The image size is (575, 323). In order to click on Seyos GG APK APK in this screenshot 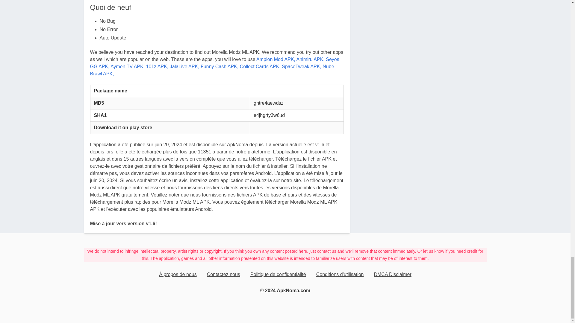, I will do `click(214, 63)`.